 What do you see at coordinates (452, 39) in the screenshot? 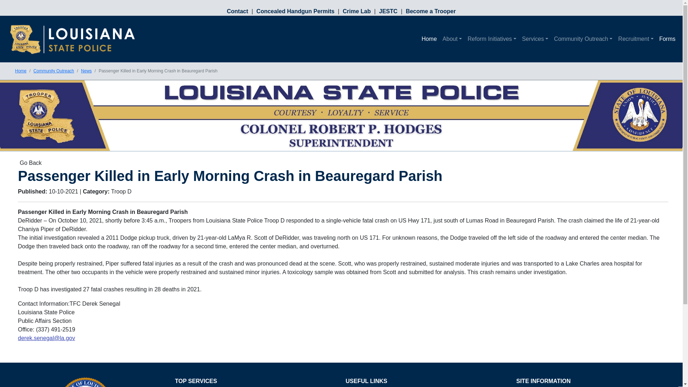
I see `About` at bounding box center [452, 39].